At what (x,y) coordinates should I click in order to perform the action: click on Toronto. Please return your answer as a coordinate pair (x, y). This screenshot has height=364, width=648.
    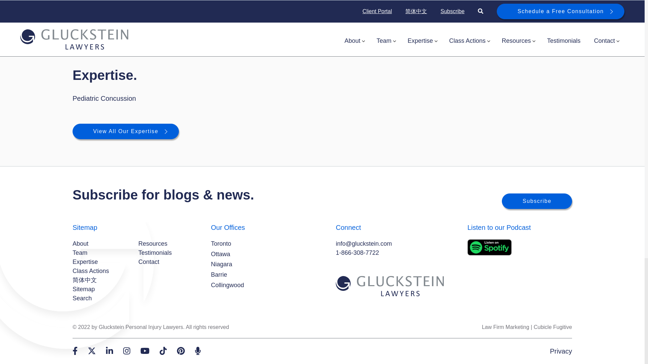
    Looking at the image, I should click on (221, 243).